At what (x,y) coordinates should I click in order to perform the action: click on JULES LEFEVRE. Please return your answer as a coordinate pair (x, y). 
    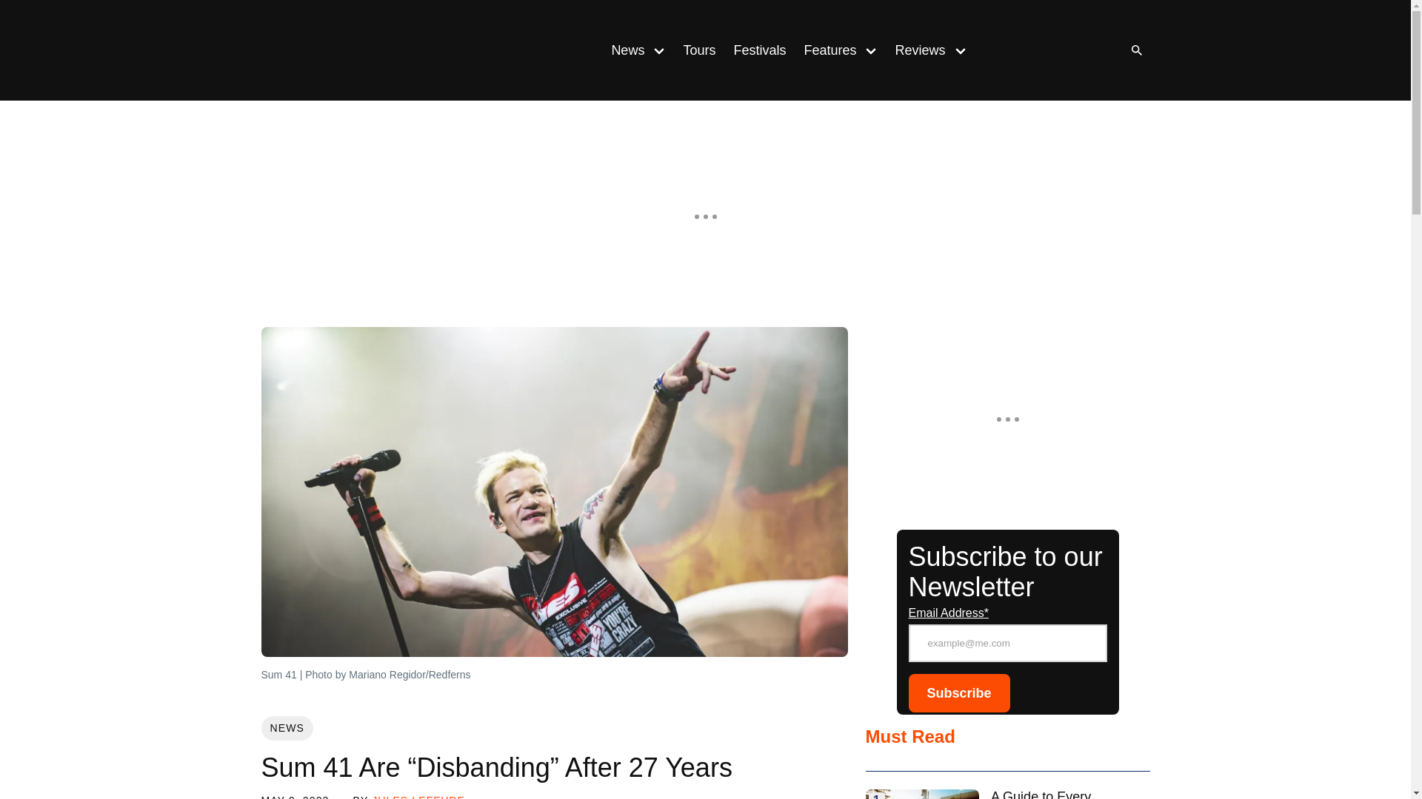
    Looking at the image, I should click on (418, 796).